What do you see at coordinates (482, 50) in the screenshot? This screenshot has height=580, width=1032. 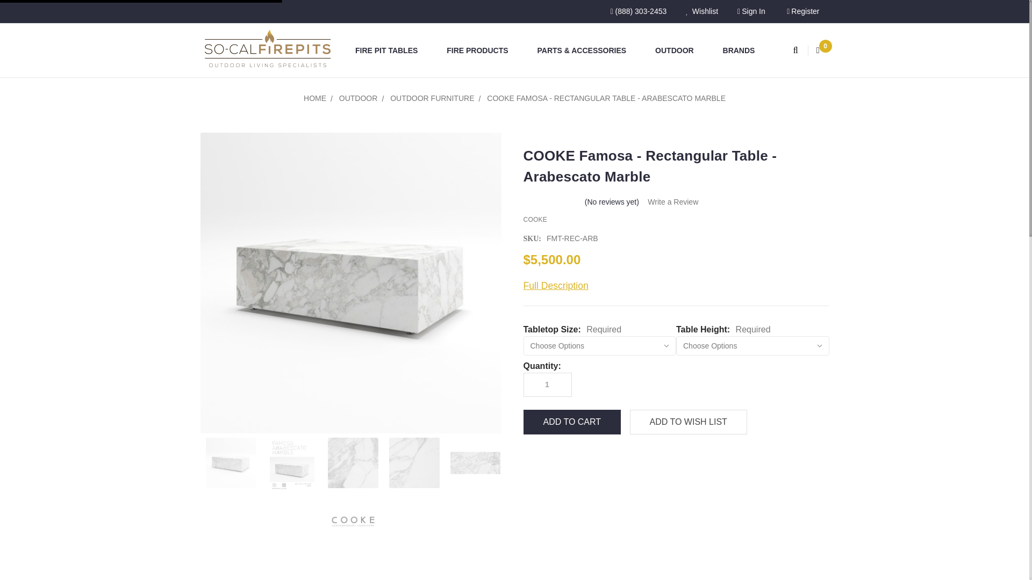 I see `FIRE PRODUCTS` at bounding box center [482, 50].